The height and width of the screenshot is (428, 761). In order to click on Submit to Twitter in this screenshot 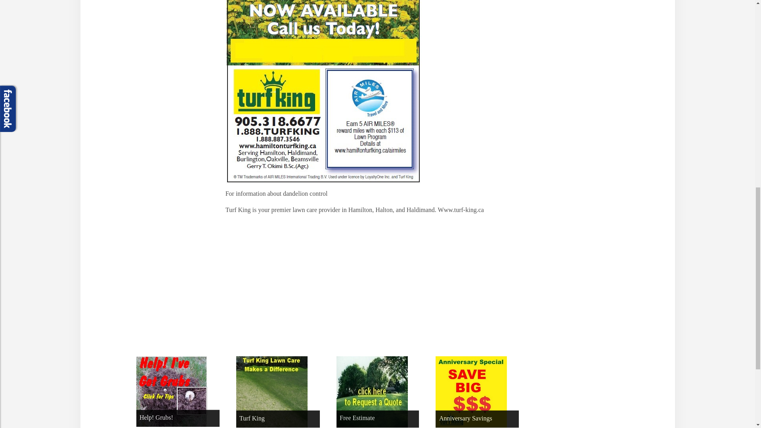, I will do `click(342, 283)`.